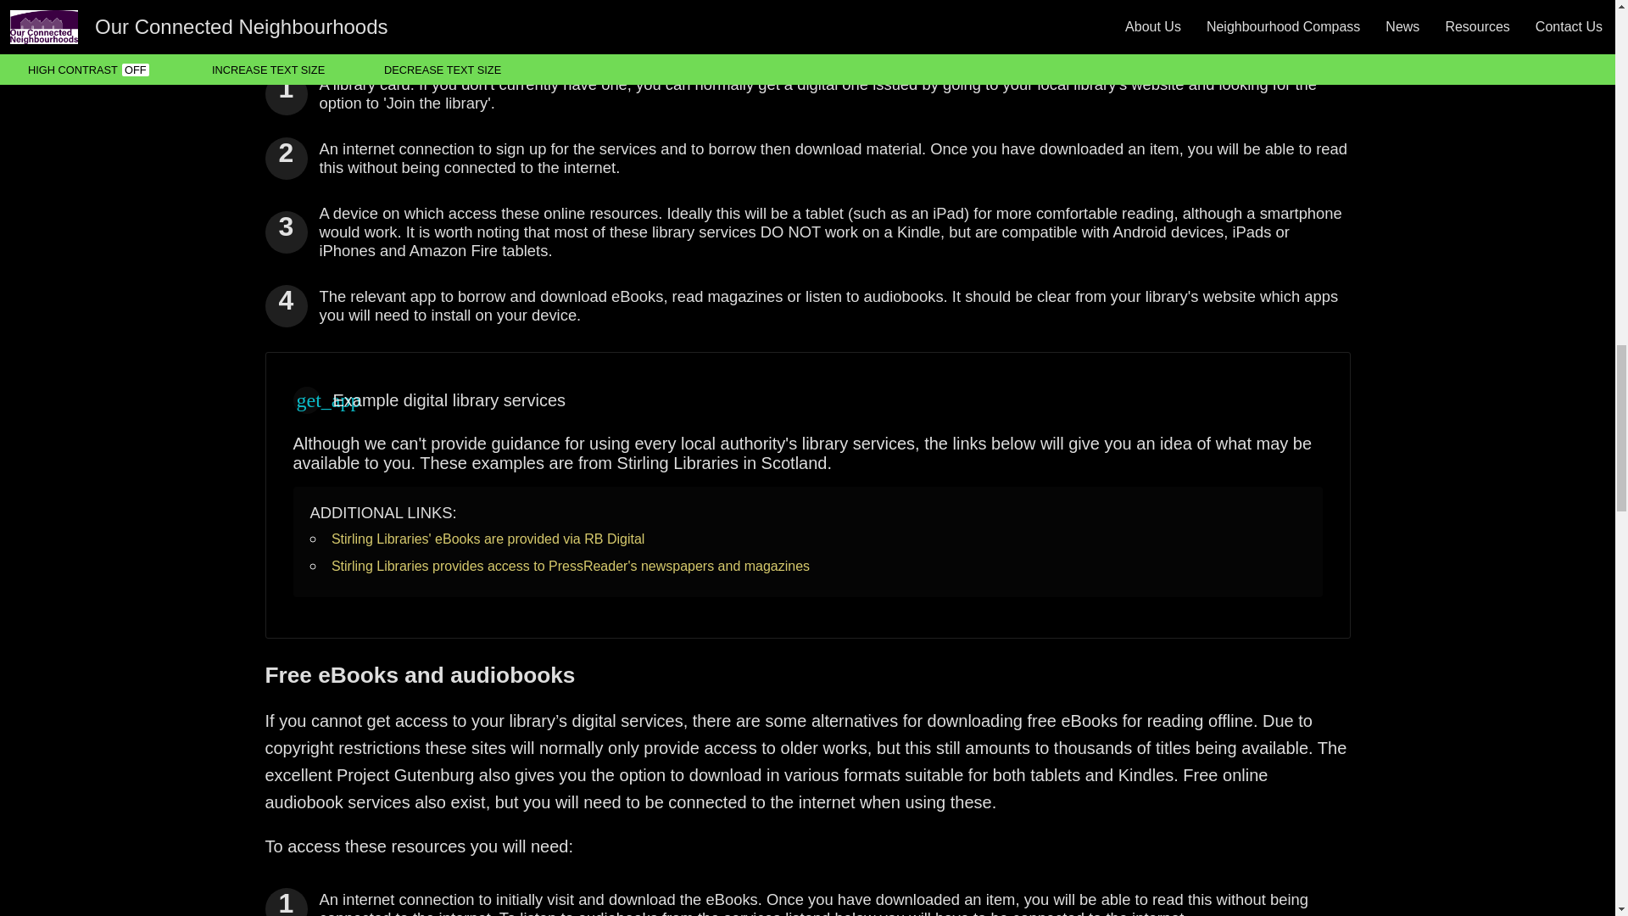  I want to click on Stirling Libraries' eBooks are provided via RB Digital, so click(488, 539).